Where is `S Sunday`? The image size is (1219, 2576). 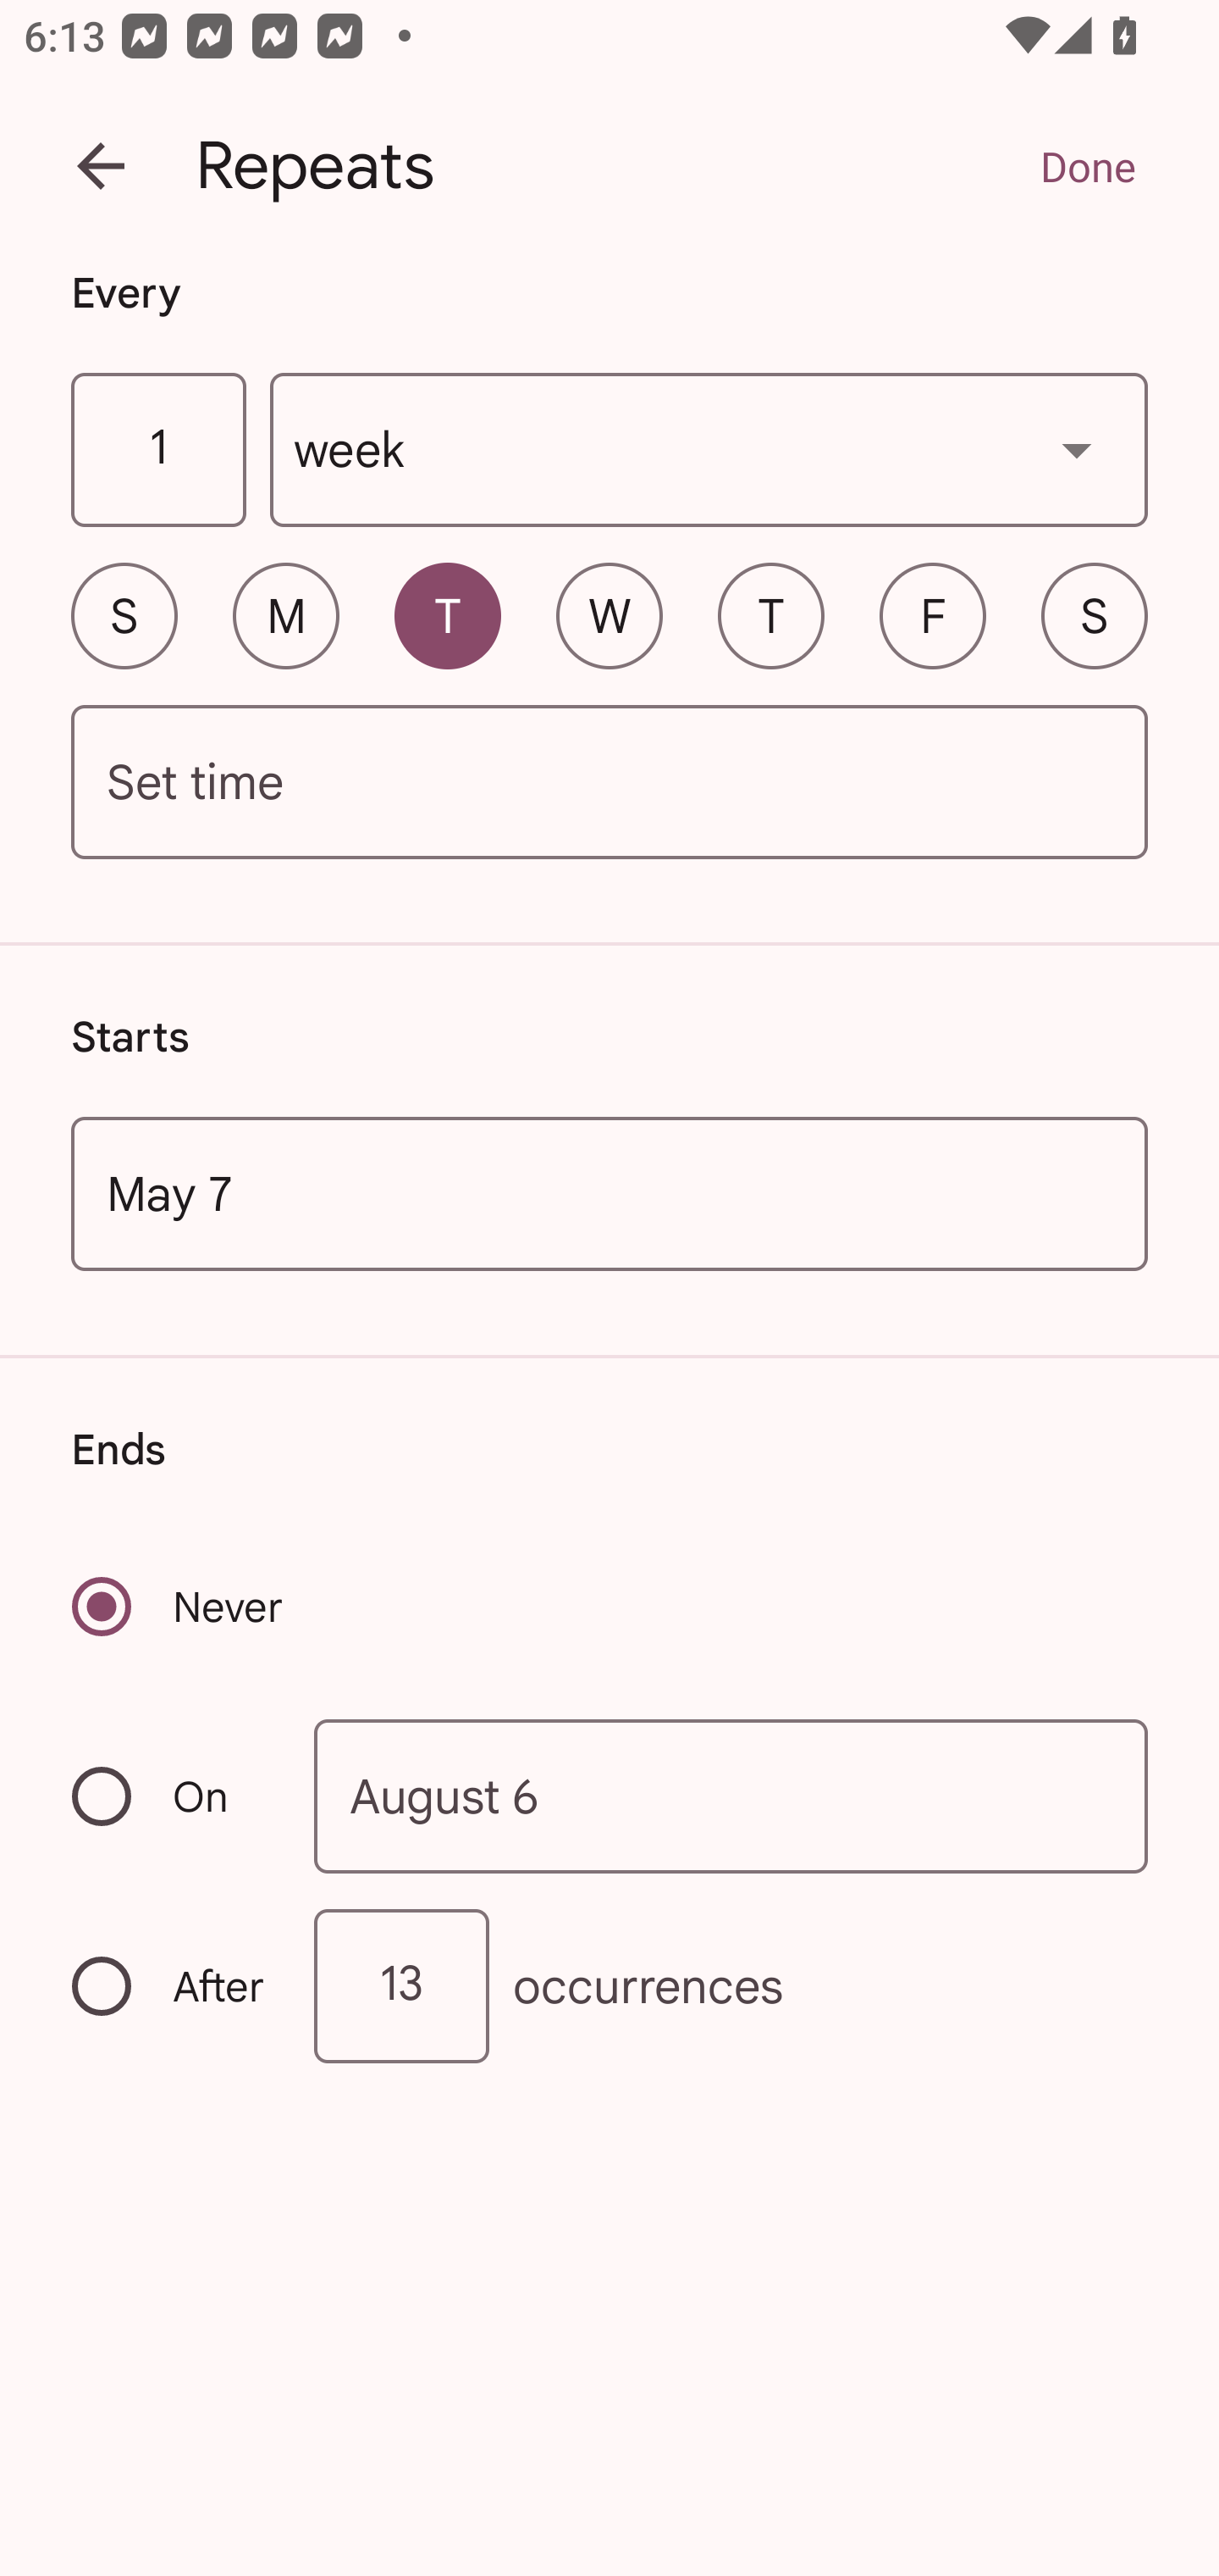 S Sunday is located at coordinates (124, 615).